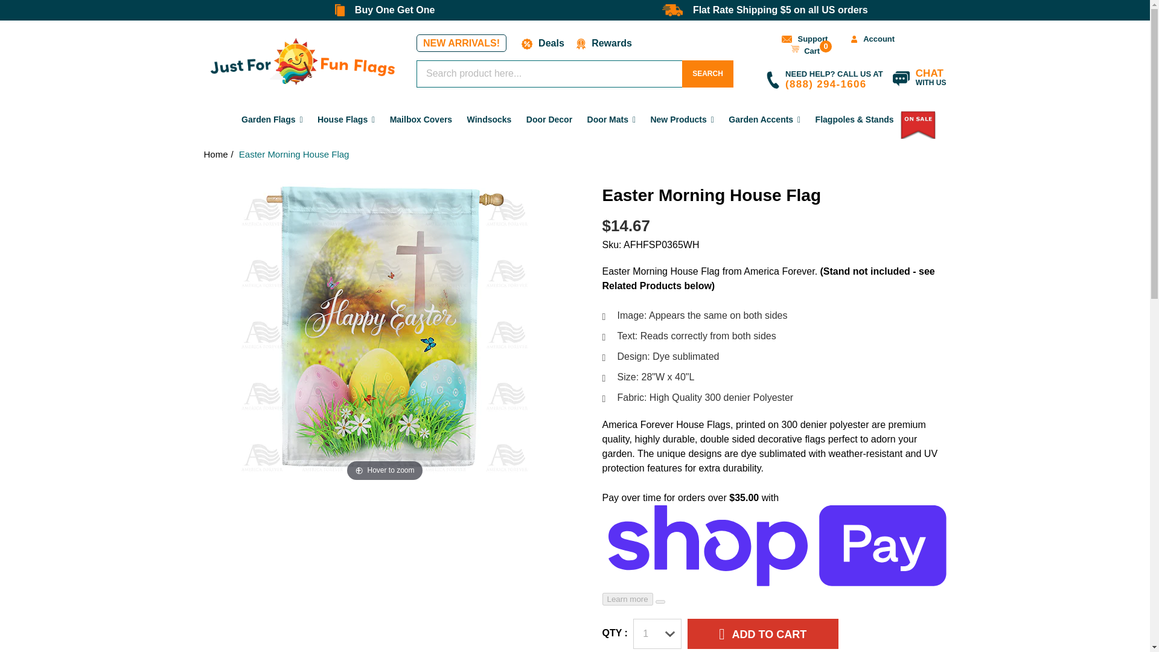  Describe the element at coordinates (468, 42) in the screenshot. I see `NEW ARRIVALS!` at that location.